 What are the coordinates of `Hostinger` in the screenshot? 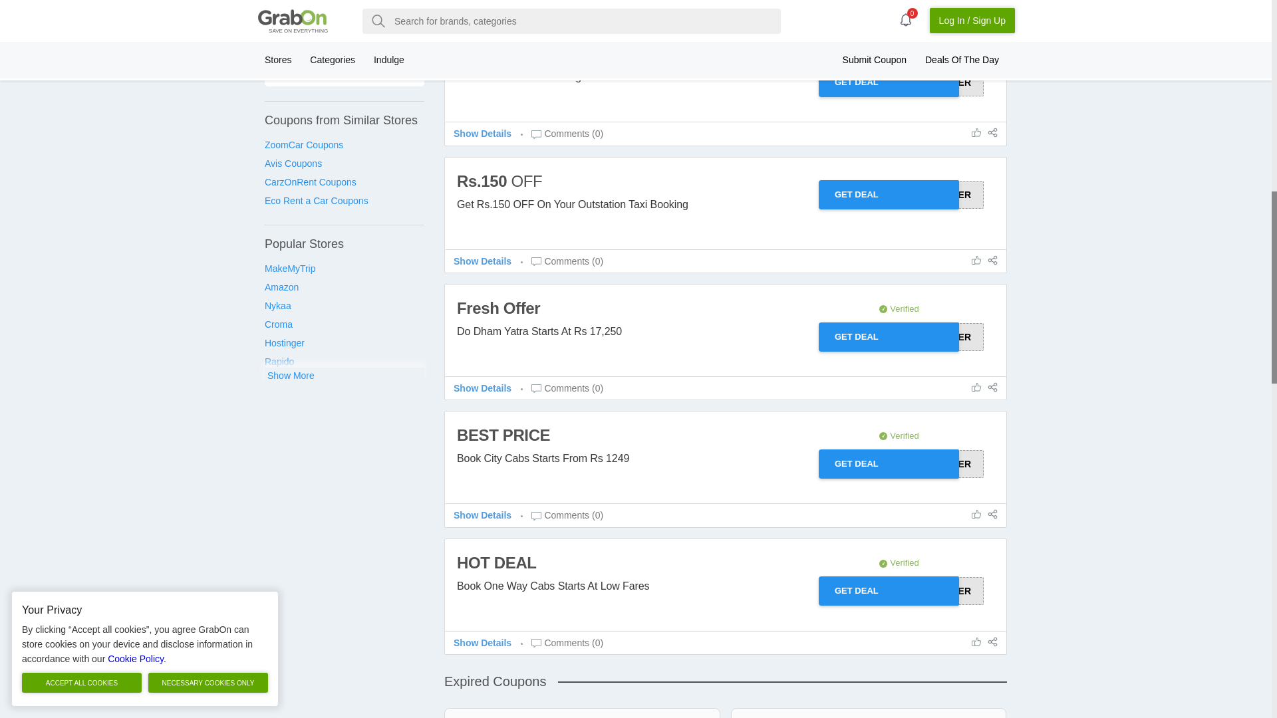 It's located at (344, 343).